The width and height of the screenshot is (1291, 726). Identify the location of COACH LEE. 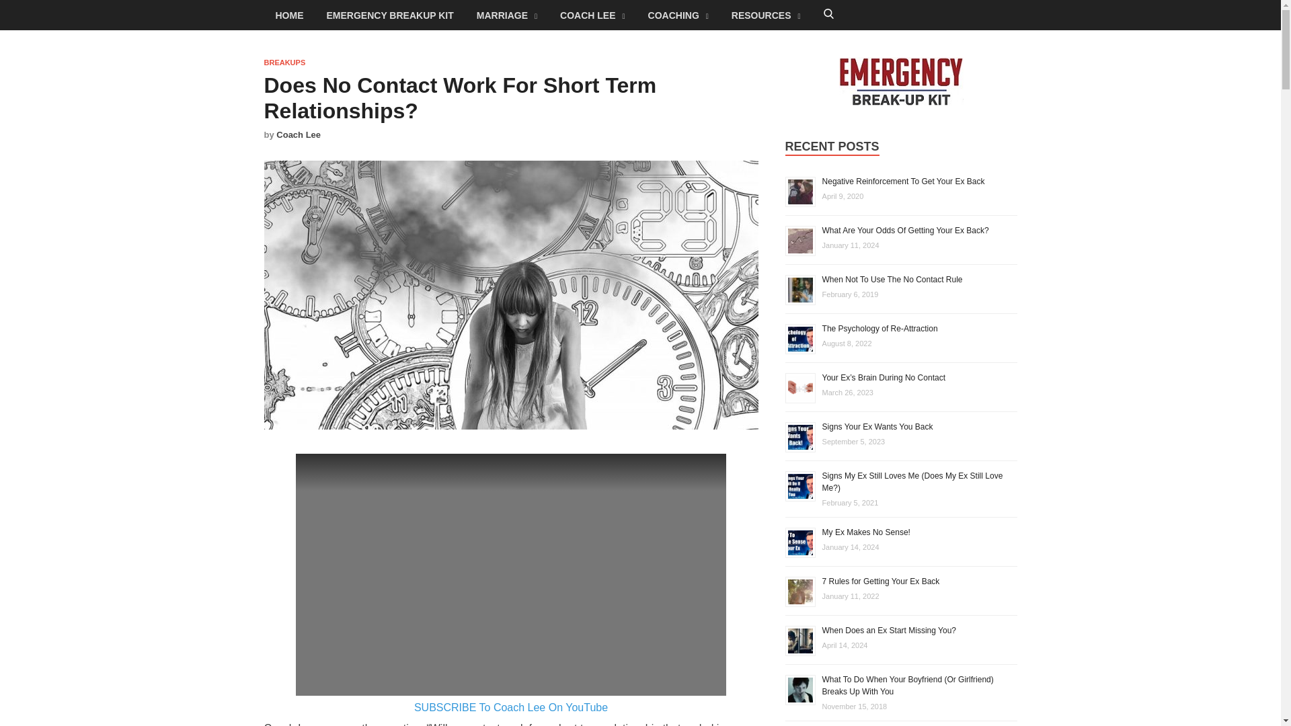
(592, 15).